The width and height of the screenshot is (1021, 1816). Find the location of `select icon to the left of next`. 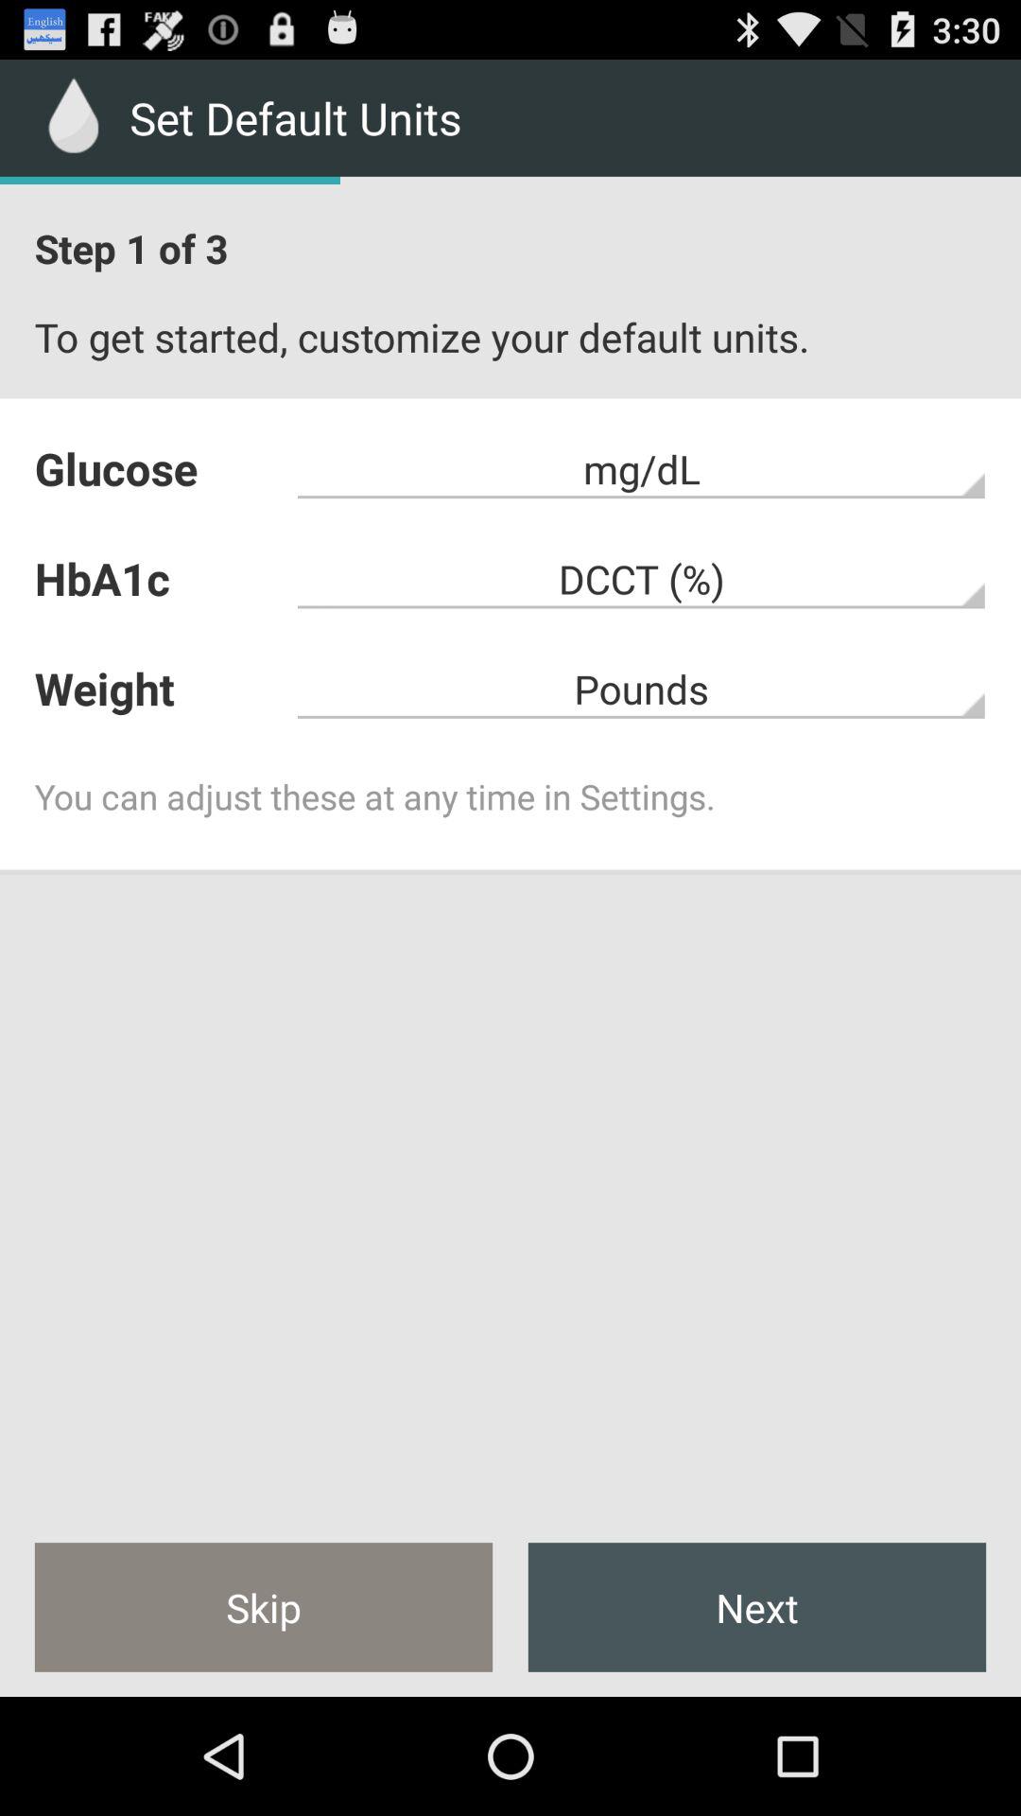

select icon to the left of next is located at coordinates (263, 1607).